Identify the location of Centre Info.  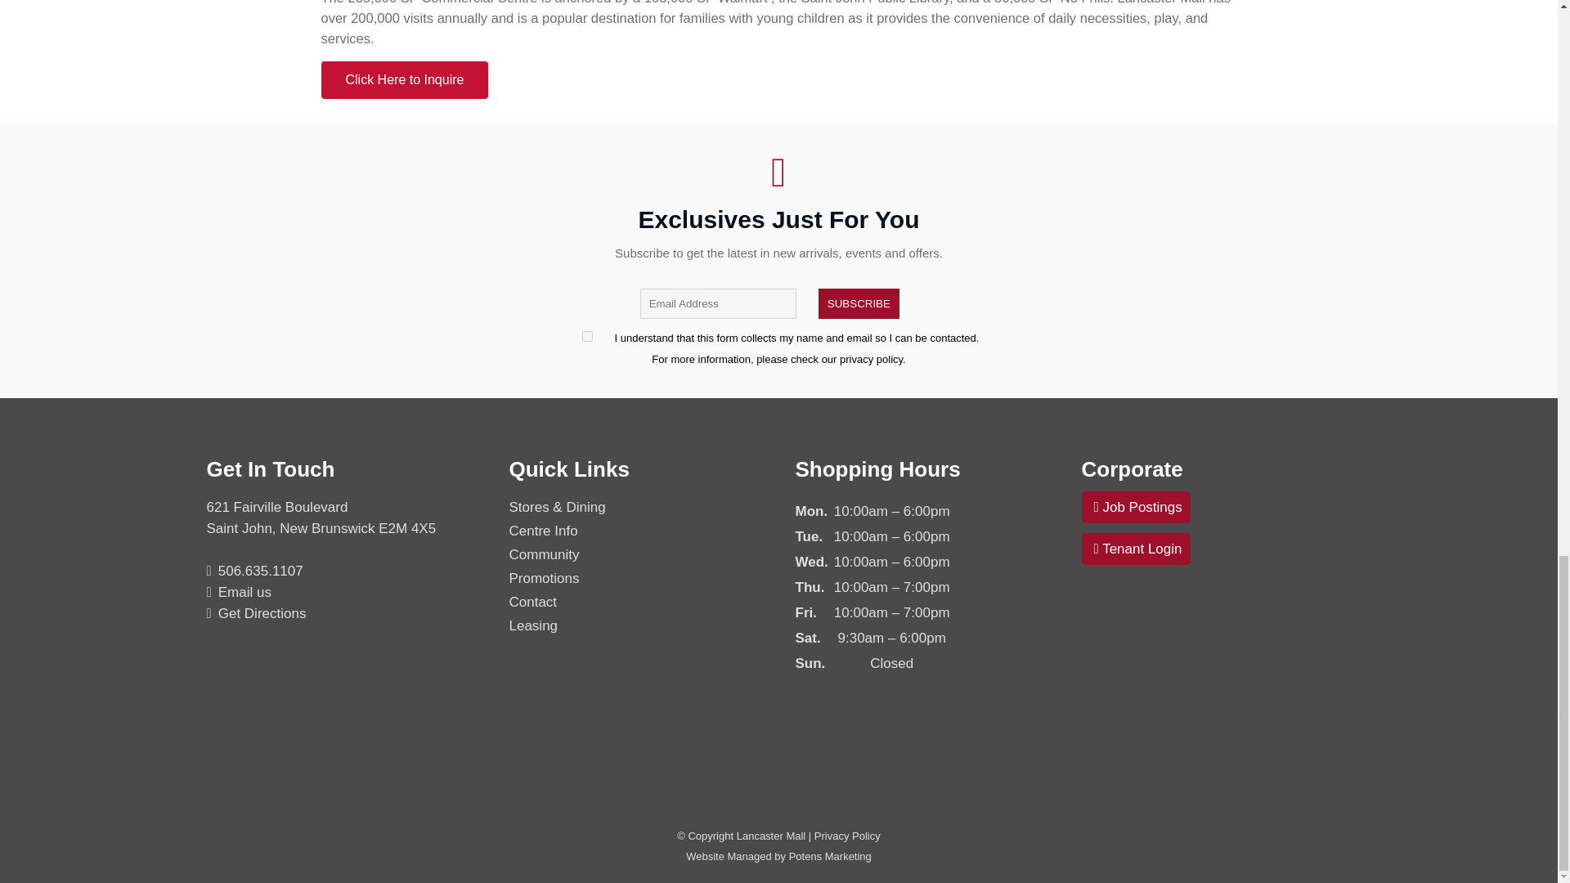
(639, 531).